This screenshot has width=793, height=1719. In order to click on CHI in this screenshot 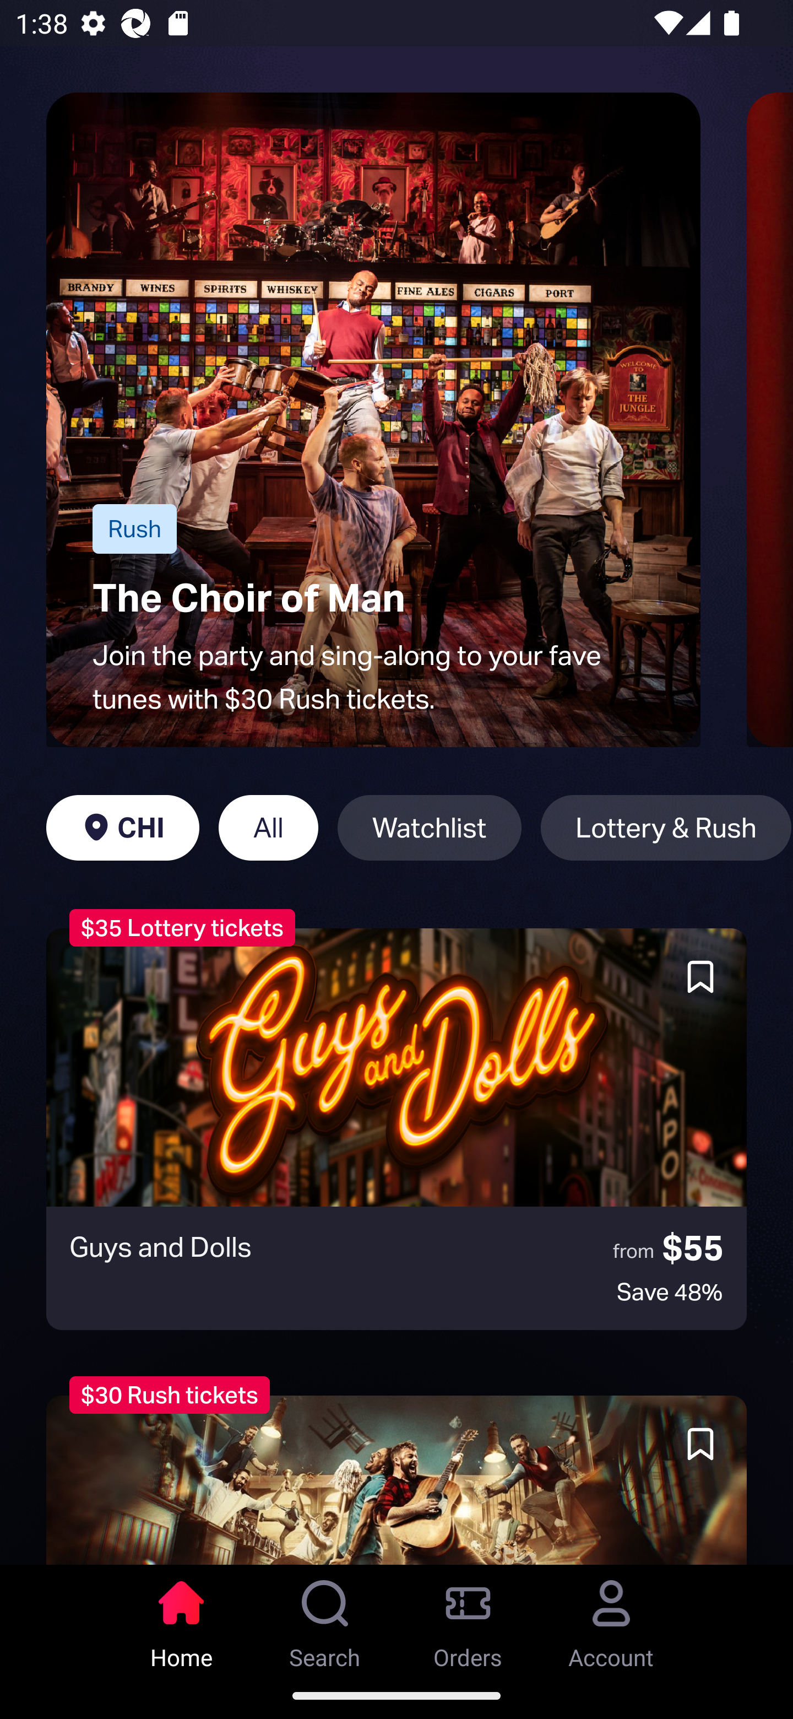, I will do `click(122, 828)`.